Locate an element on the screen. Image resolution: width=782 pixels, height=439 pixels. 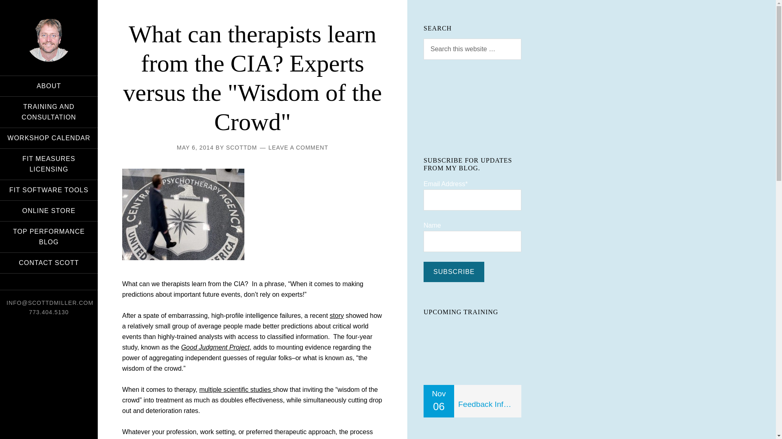
story is located at coordinates (337, 315).